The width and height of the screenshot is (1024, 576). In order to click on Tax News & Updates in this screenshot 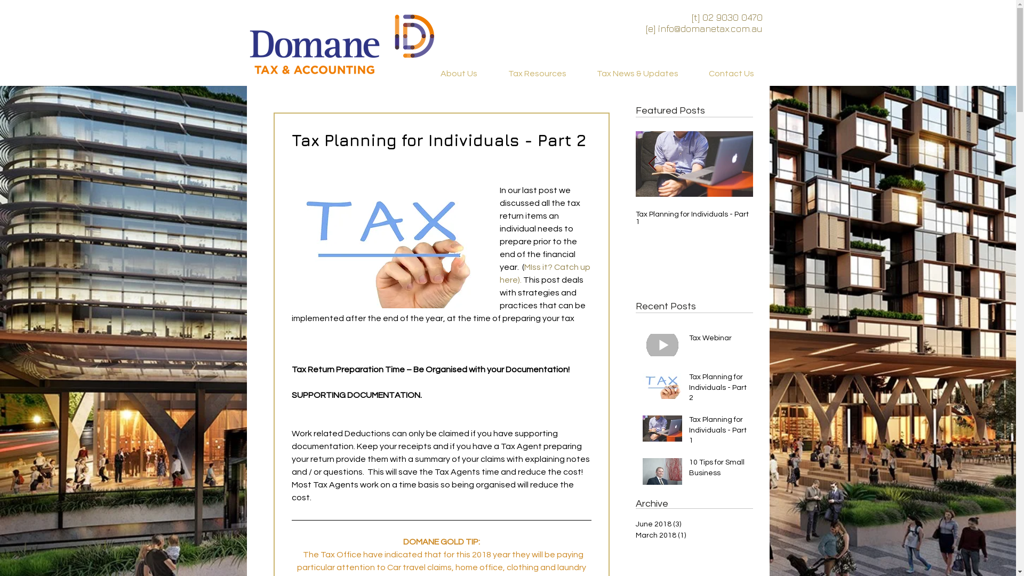, I will do `click(637, 74)`.